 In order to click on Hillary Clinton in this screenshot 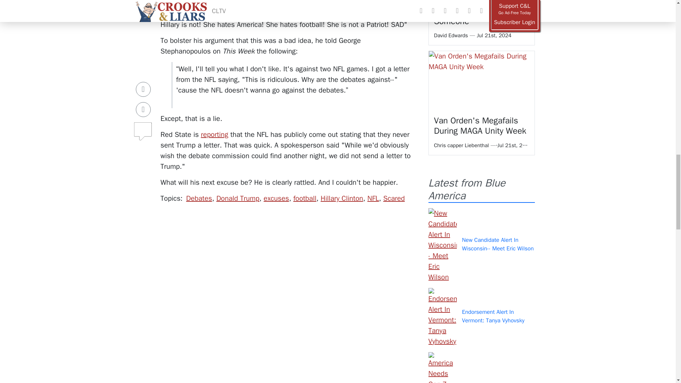, I will do `click(342, 198)`.